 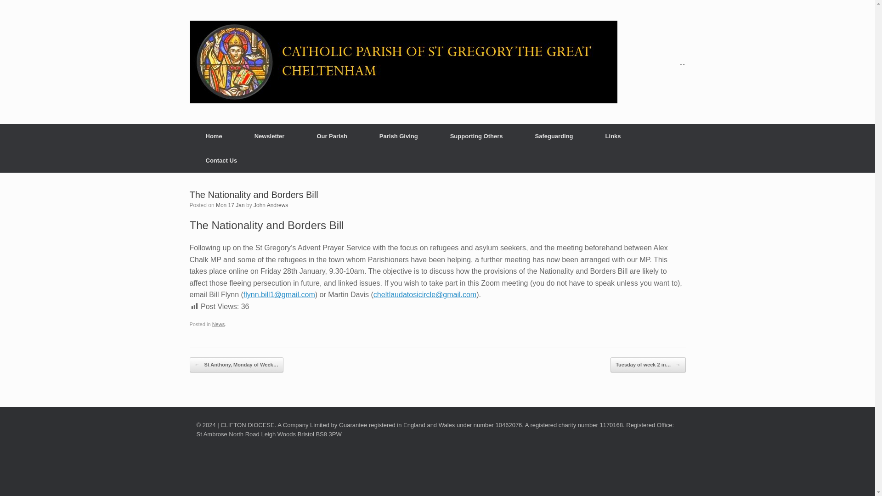 I want to click on Mon 17 Jan, so click(x=231, y=205).